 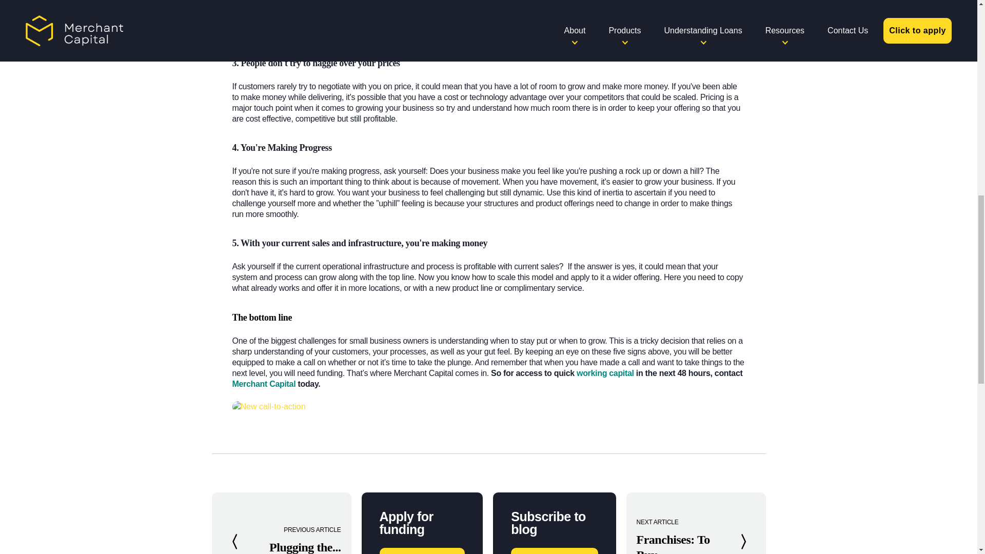 I want to click on APPLY NOW, so click(x=422, y=551).